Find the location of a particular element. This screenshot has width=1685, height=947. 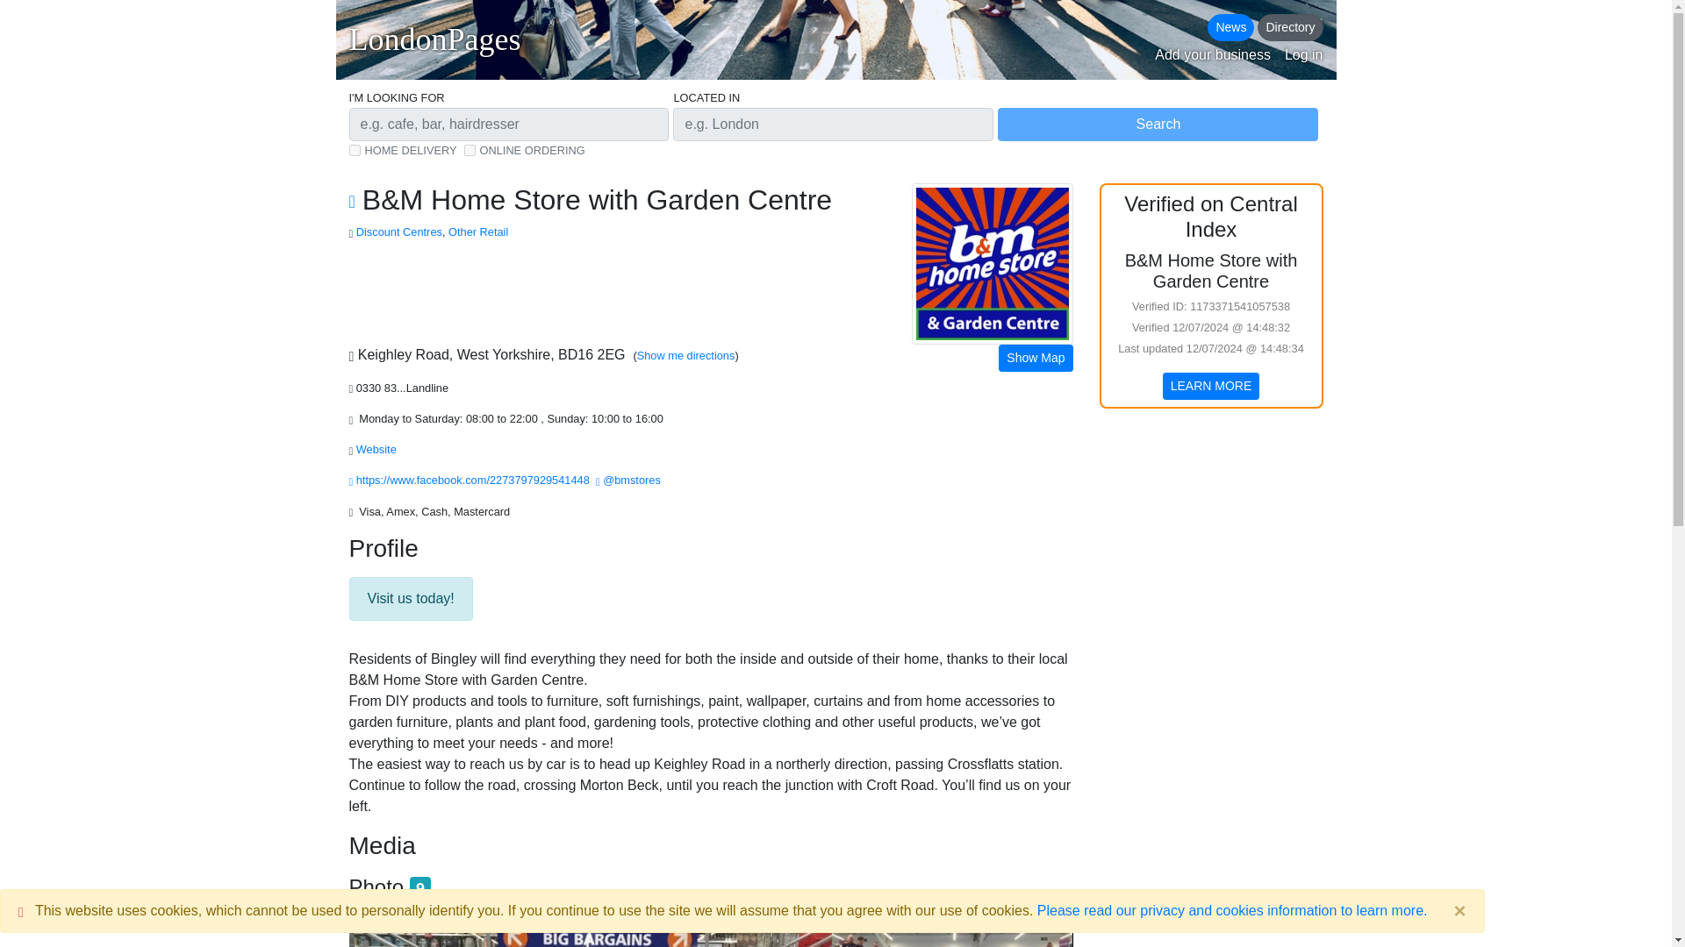

show me more is located at coordinates (477, 231).